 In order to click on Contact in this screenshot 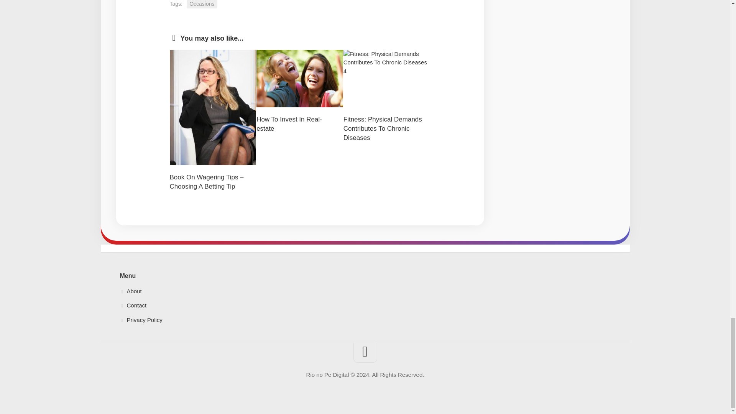, I will do `click(365, 306)`.